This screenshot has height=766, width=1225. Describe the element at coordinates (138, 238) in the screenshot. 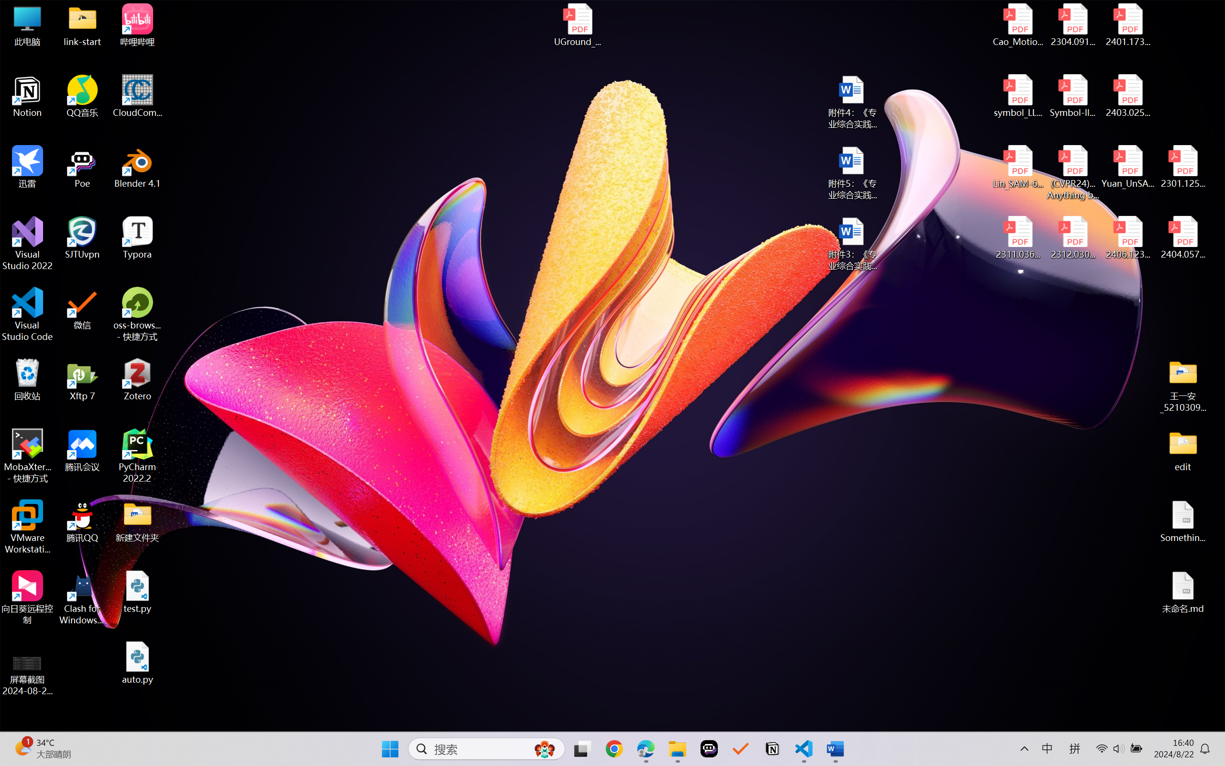

I see `Typora` at that location.